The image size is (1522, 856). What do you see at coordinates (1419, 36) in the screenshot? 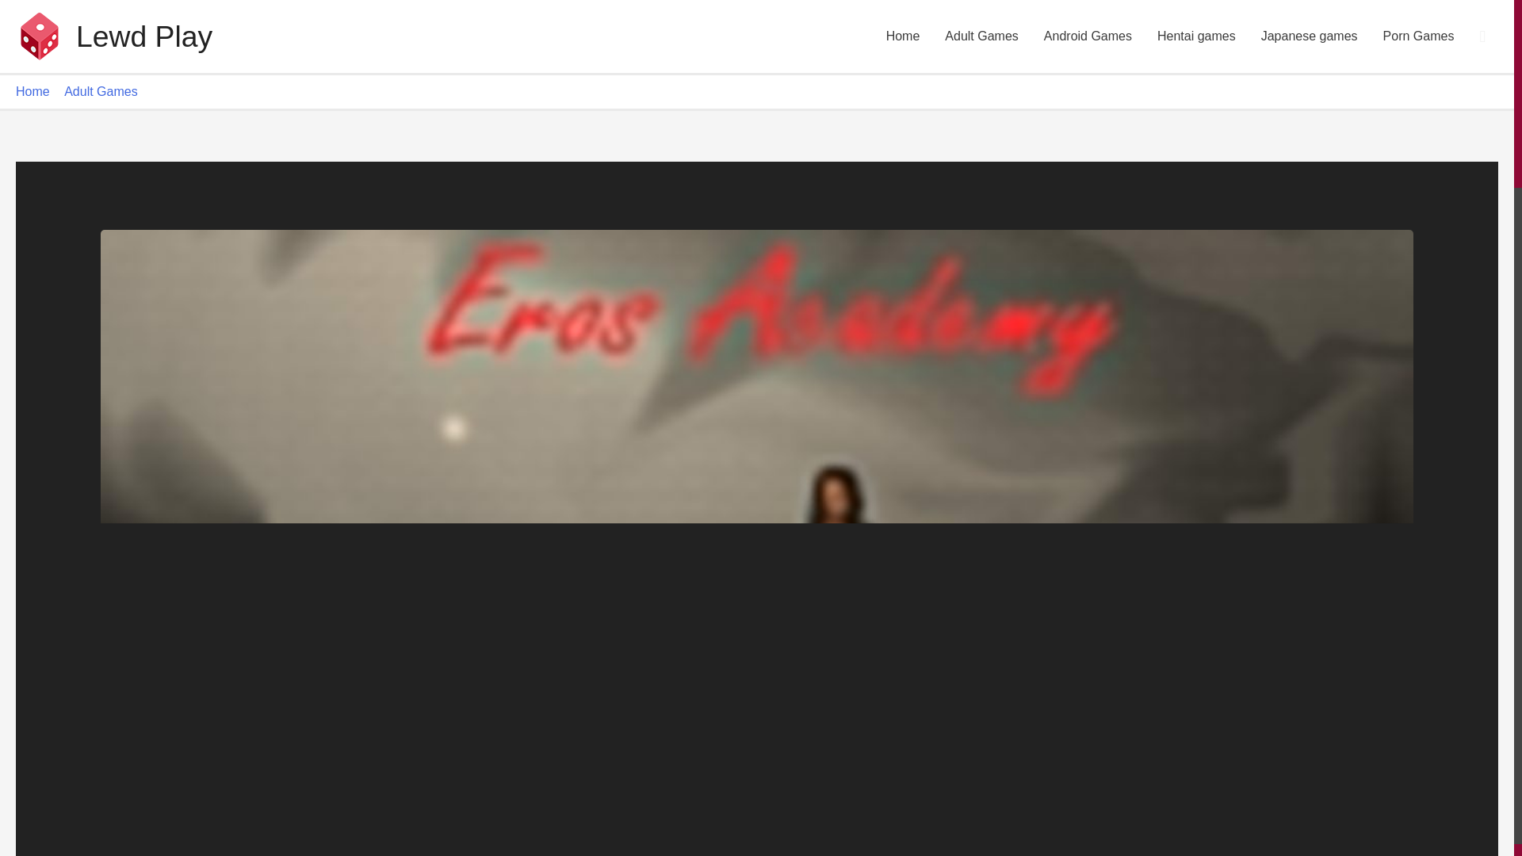
I see `Porn Games` at bounding box center [1419, 36].